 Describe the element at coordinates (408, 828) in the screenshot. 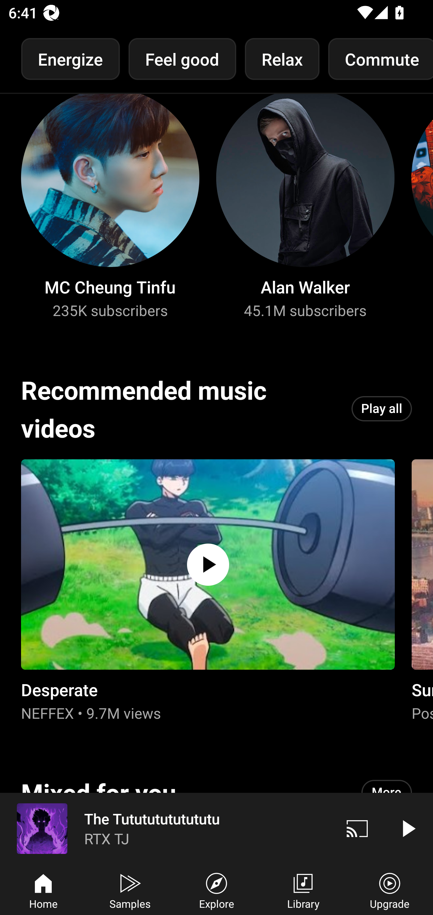

I see `Play video` at that location.